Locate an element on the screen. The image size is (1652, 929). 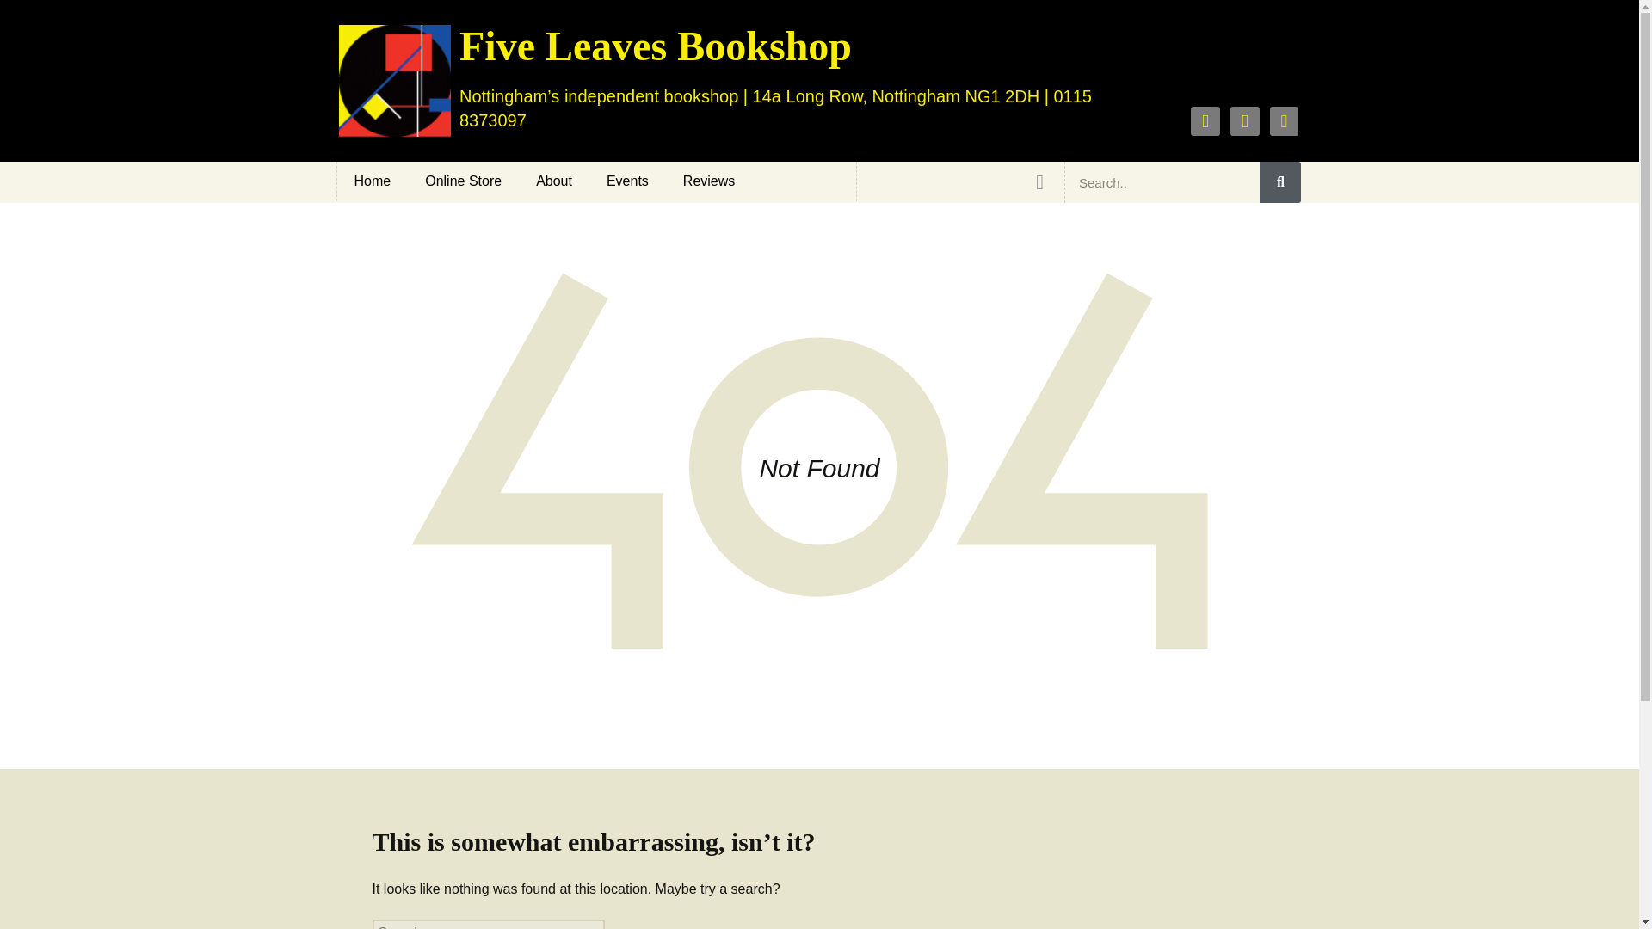
Events is located at coordinates (627, 181).